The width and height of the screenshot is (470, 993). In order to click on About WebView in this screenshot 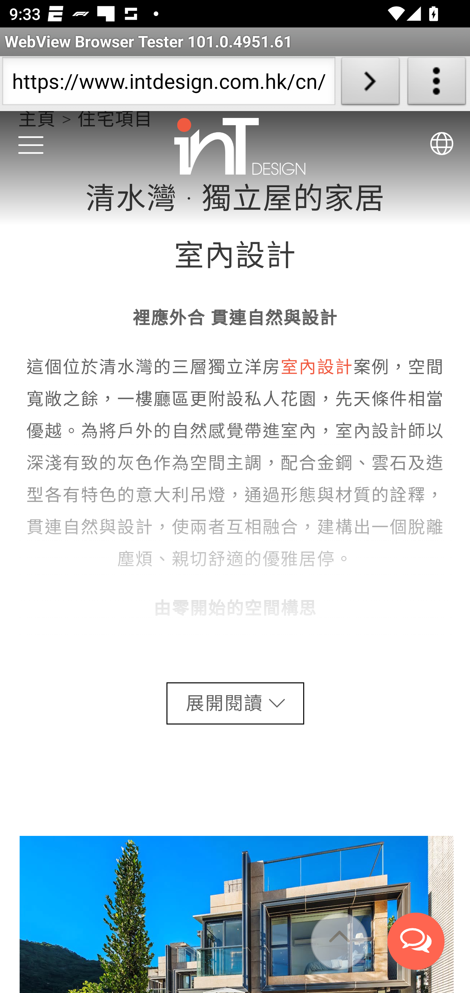, I will do `click(437, 84)`.